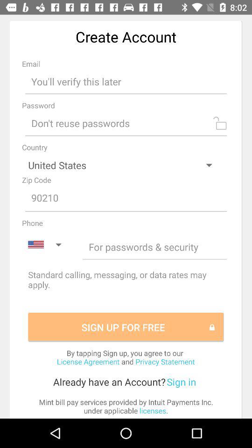 The height and width of the screenshot is (448, 252). Describe the element at coordinates (126, 357) in the screenshot. I see `choose item above the sign in item` at that location.